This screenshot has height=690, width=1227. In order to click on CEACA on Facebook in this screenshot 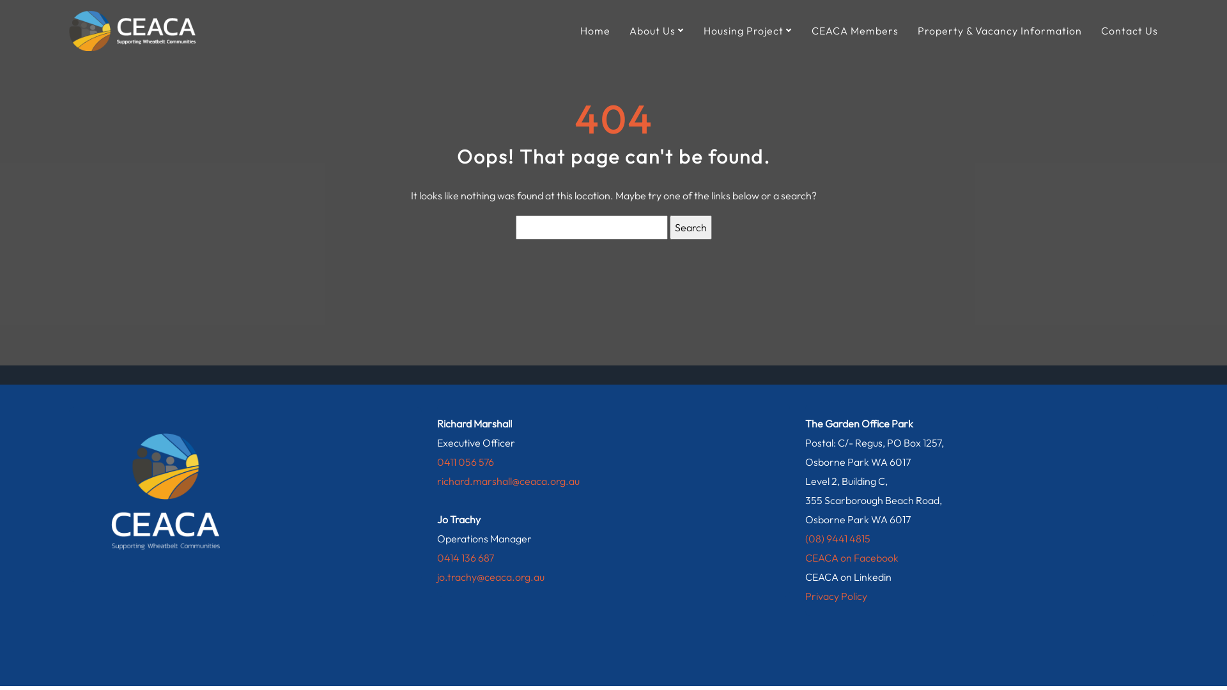, I will do `click(852, 557)`.